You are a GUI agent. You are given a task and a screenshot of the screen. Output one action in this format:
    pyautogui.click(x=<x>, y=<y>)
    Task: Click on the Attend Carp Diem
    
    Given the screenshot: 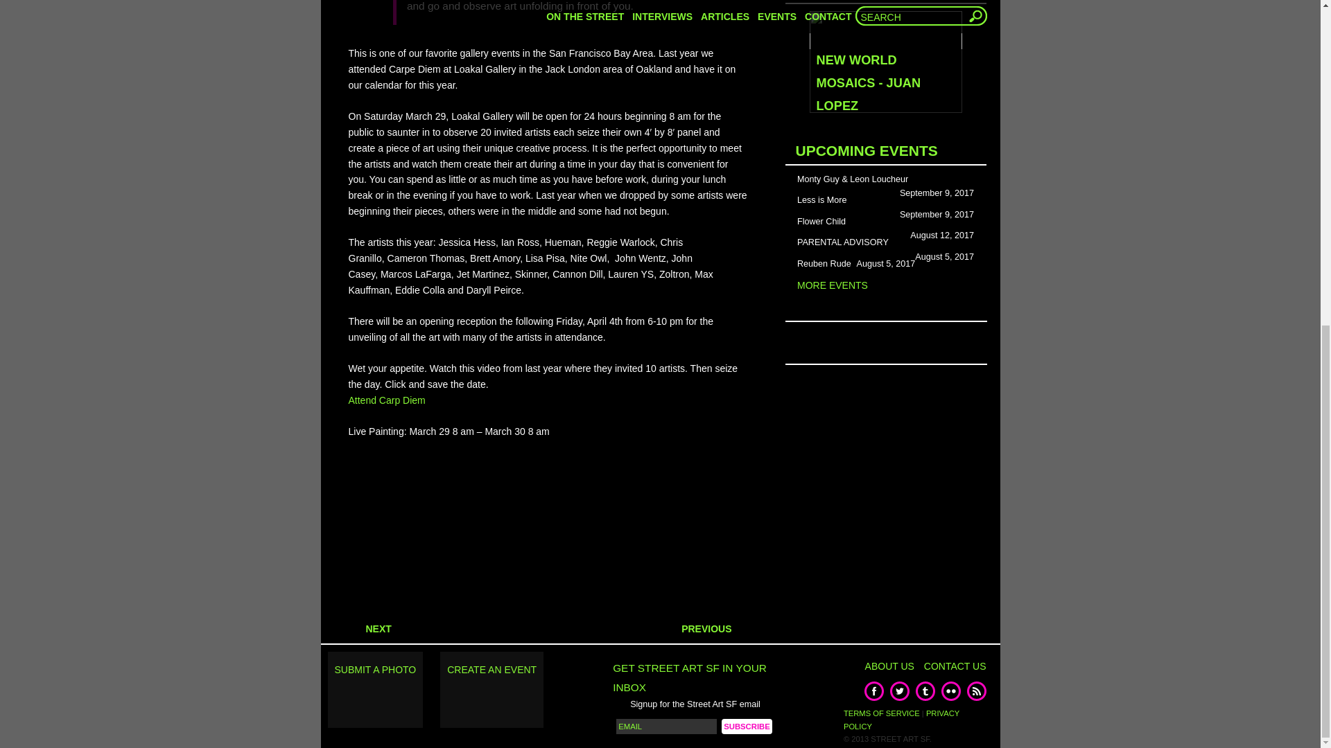 What is the action you would take?
    pyautogui.click(x=385, y=400)
    